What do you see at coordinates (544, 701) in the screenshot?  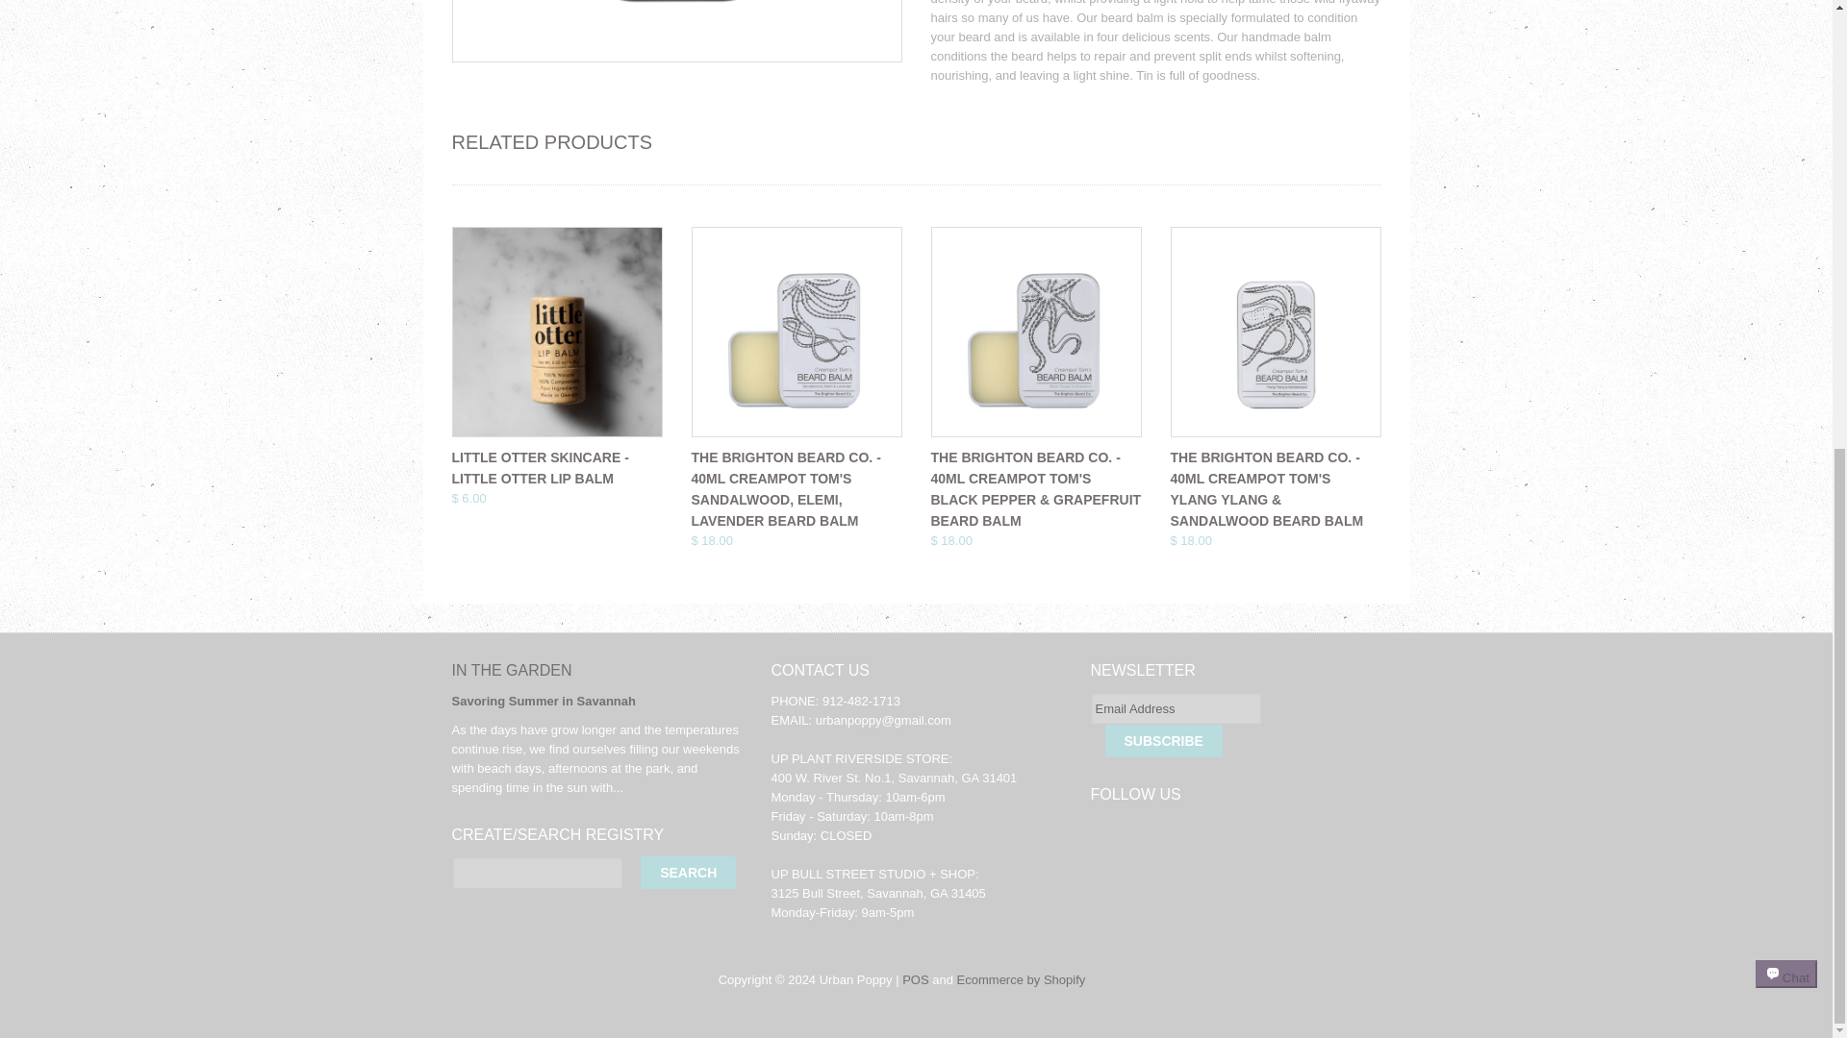 I see `Savoring Summer in Savannah` at bounding box center [544, 701].